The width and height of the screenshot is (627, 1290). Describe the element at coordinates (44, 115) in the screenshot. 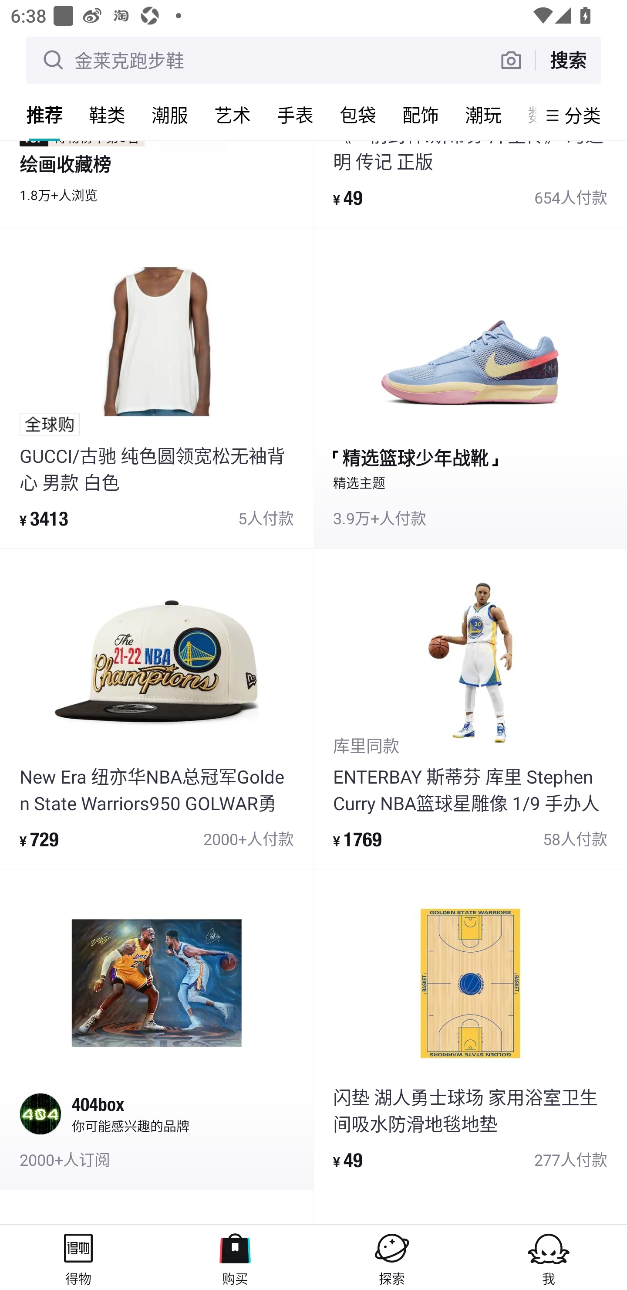

I see `推荐` at that location.